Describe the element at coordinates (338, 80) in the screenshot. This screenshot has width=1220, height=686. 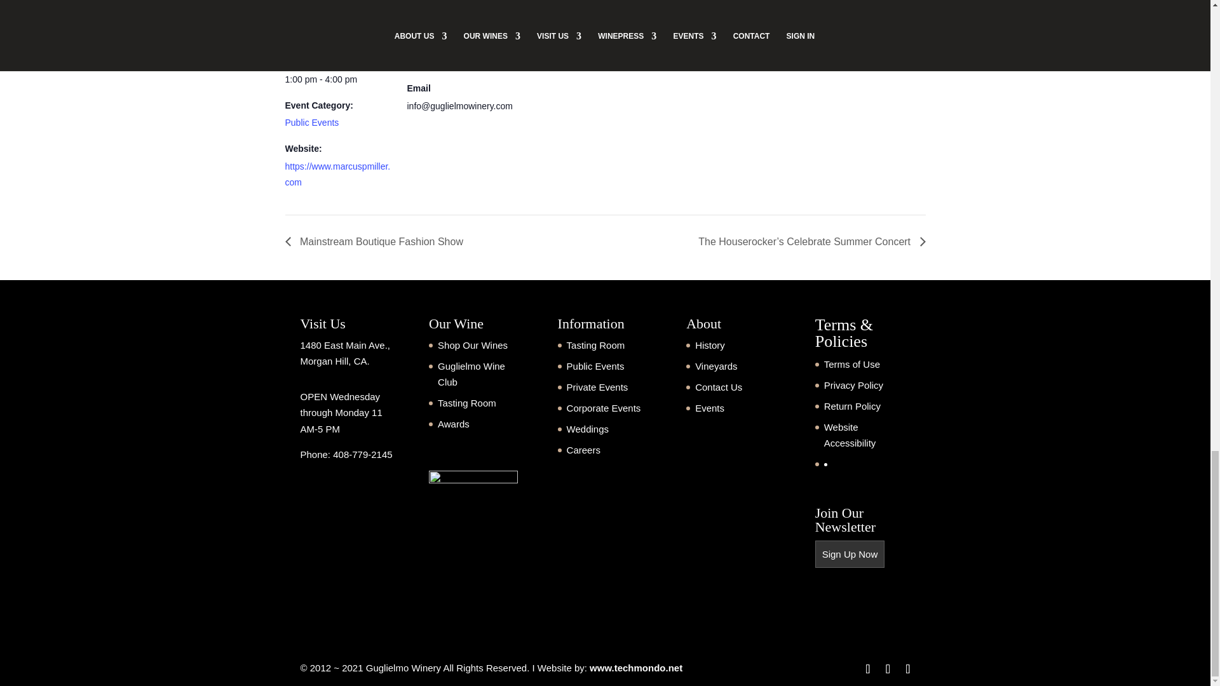
I see `2024-05-26` at that location.